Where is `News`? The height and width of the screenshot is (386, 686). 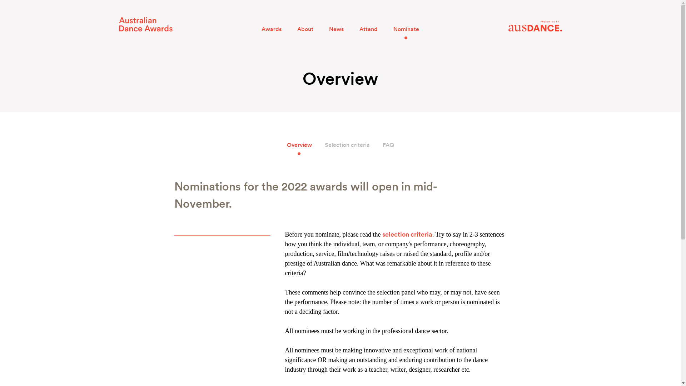
News is located at coordinates (337, 29).